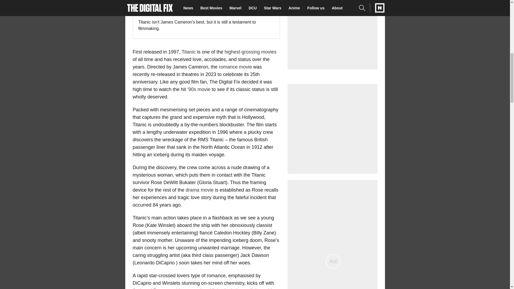  Describe the element at coordinates (200, 190) in the screenshot. I see `drama movie` at that location.